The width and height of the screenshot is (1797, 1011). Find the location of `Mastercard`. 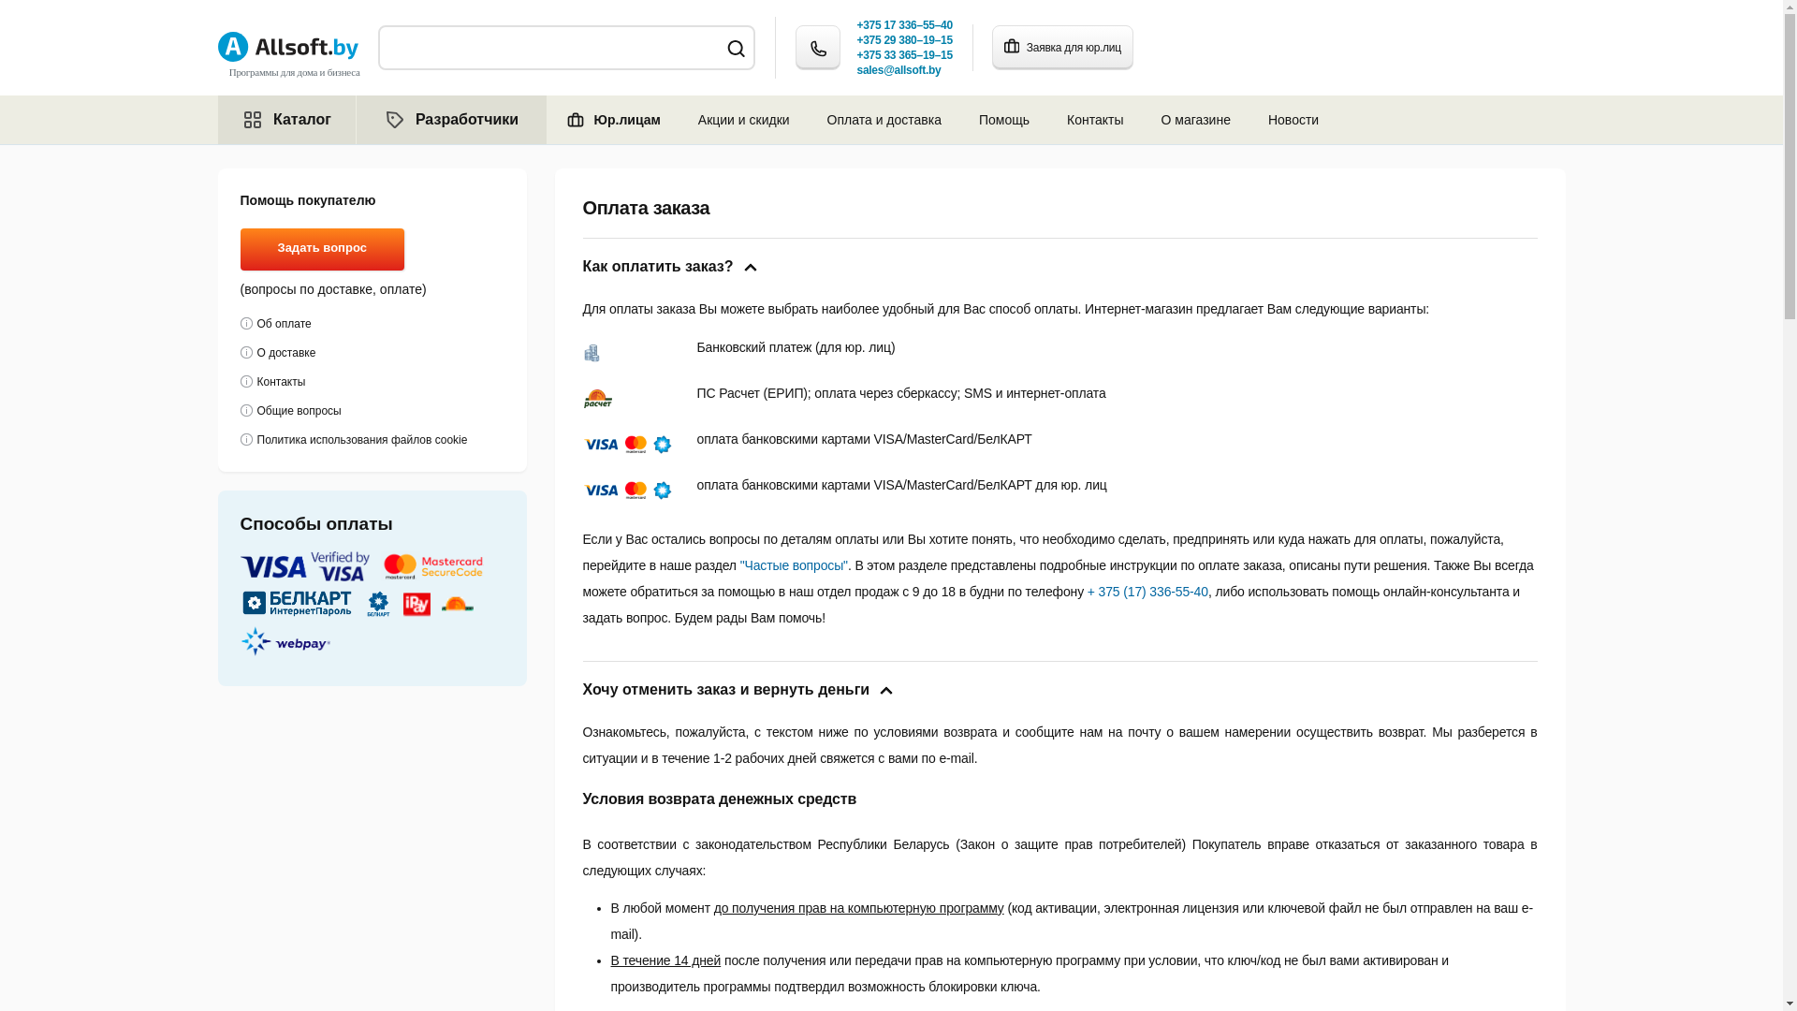

Mastercard is located at coordinates (432, 566).